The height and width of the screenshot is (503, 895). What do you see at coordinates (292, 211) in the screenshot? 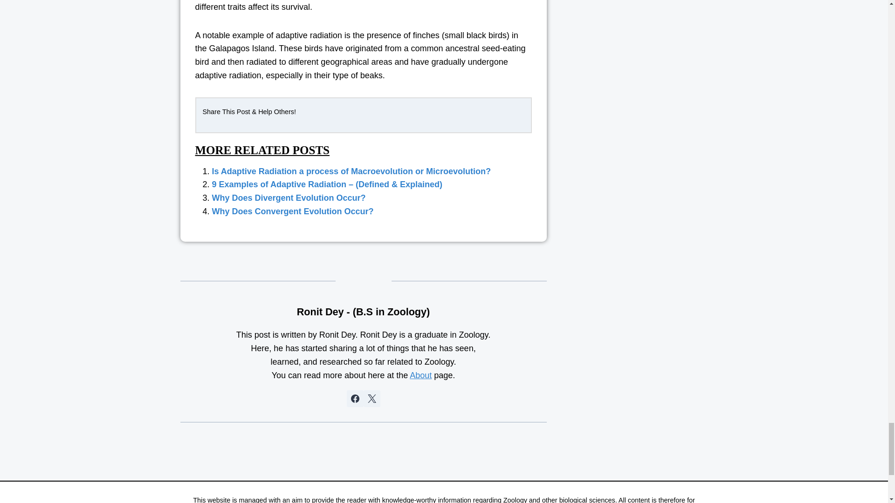
I see `Why Does Convergent Evolution Occur?` at bounding box center [292, 211].